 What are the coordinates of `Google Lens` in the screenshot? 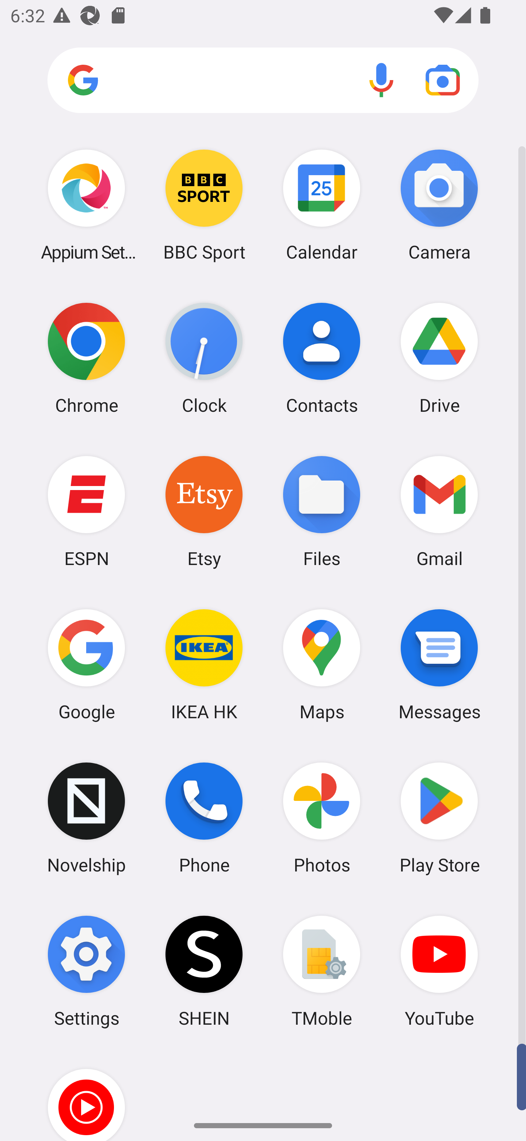 It's located at (443, 80).